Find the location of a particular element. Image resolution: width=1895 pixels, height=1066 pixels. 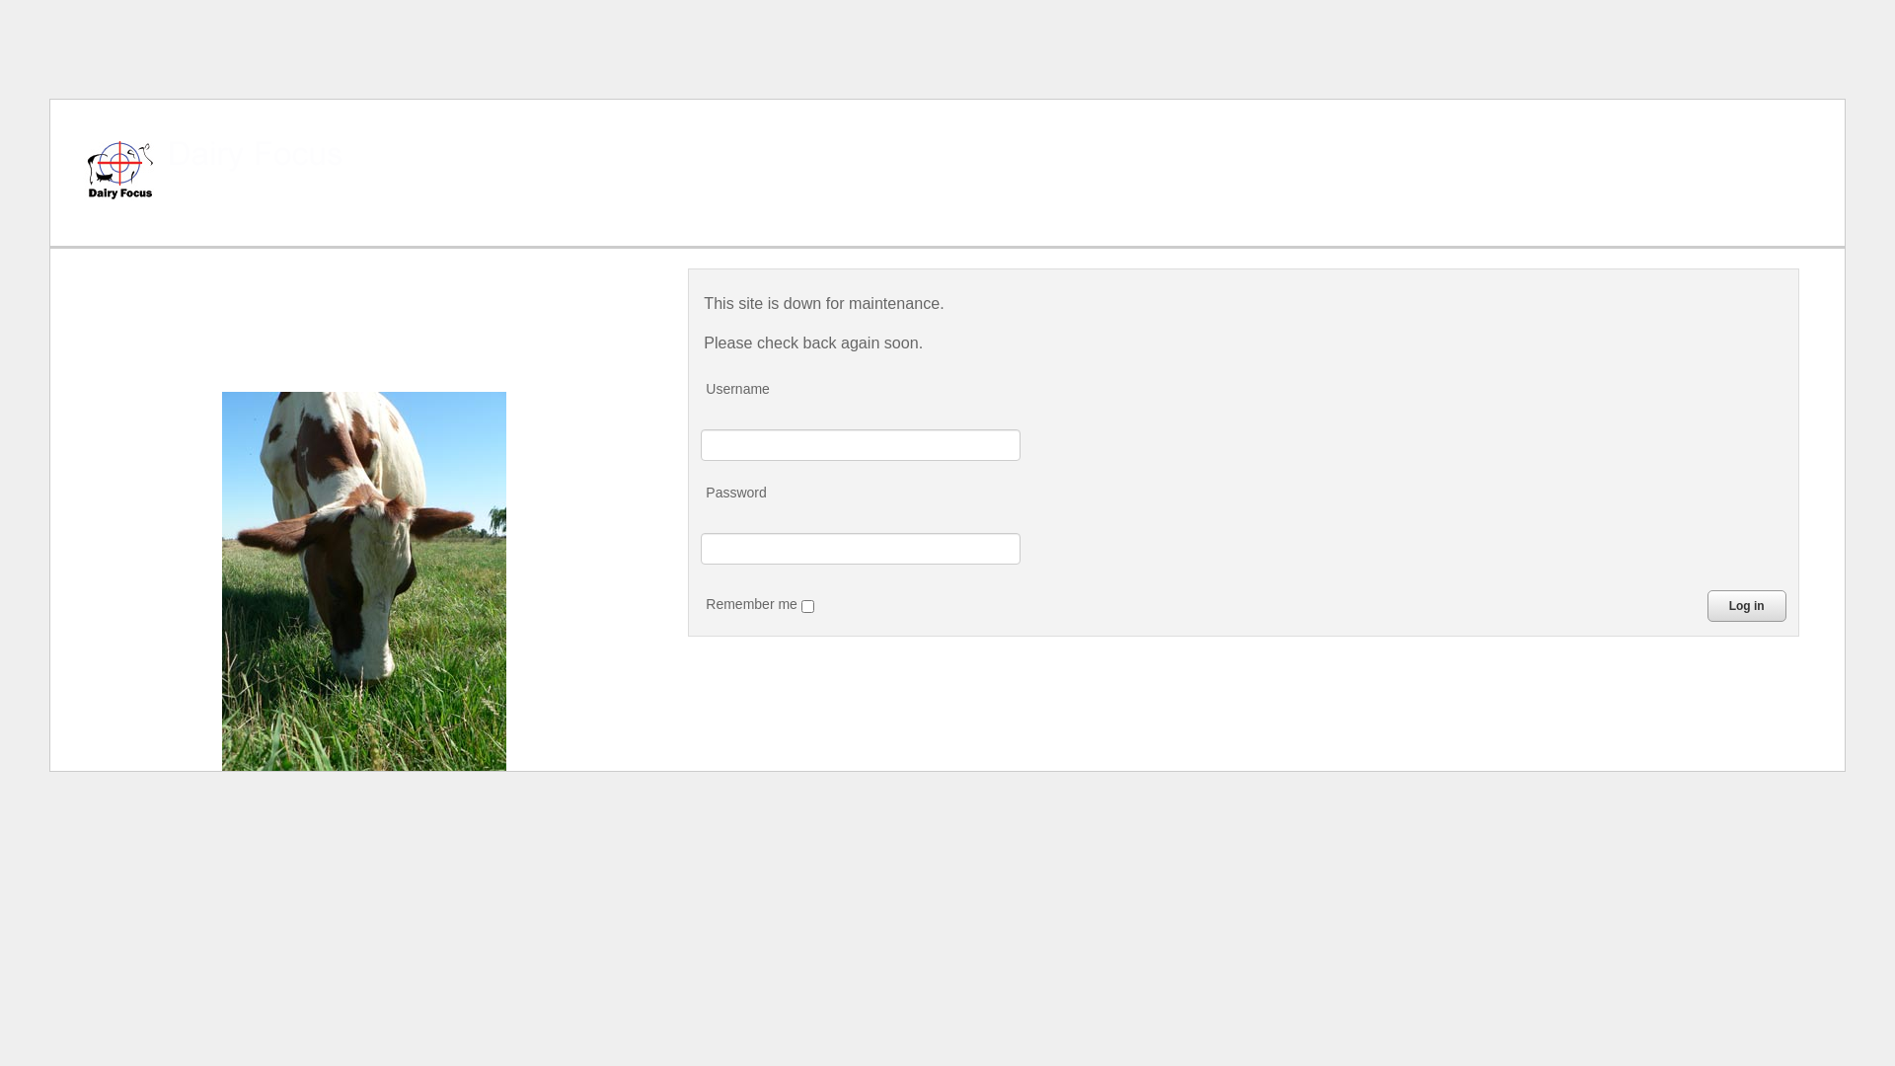

Log in is located at coordinates (1747, 606).